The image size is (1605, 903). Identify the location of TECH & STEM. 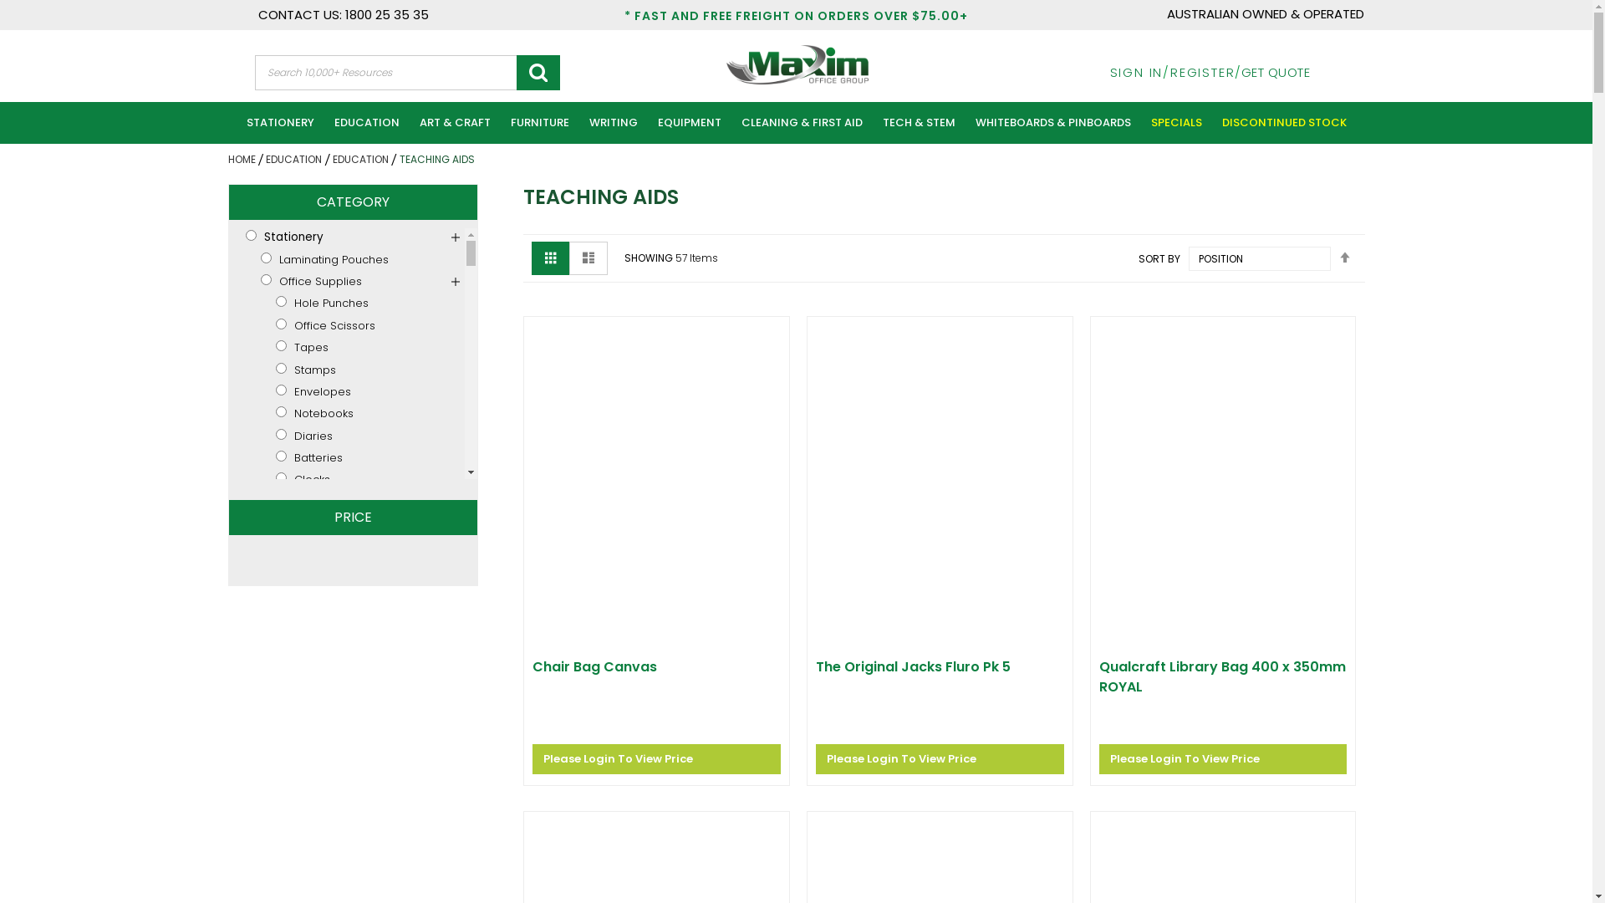
(920, 123).